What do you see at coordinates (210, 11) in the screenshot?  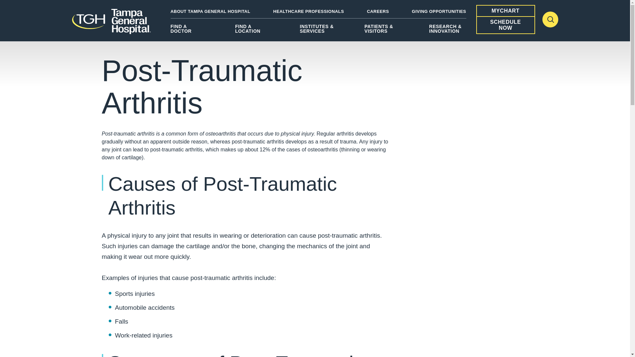 I see `ABOUT TAMPA GENERAL HOSPITAL` at bounding box center [210, 11].